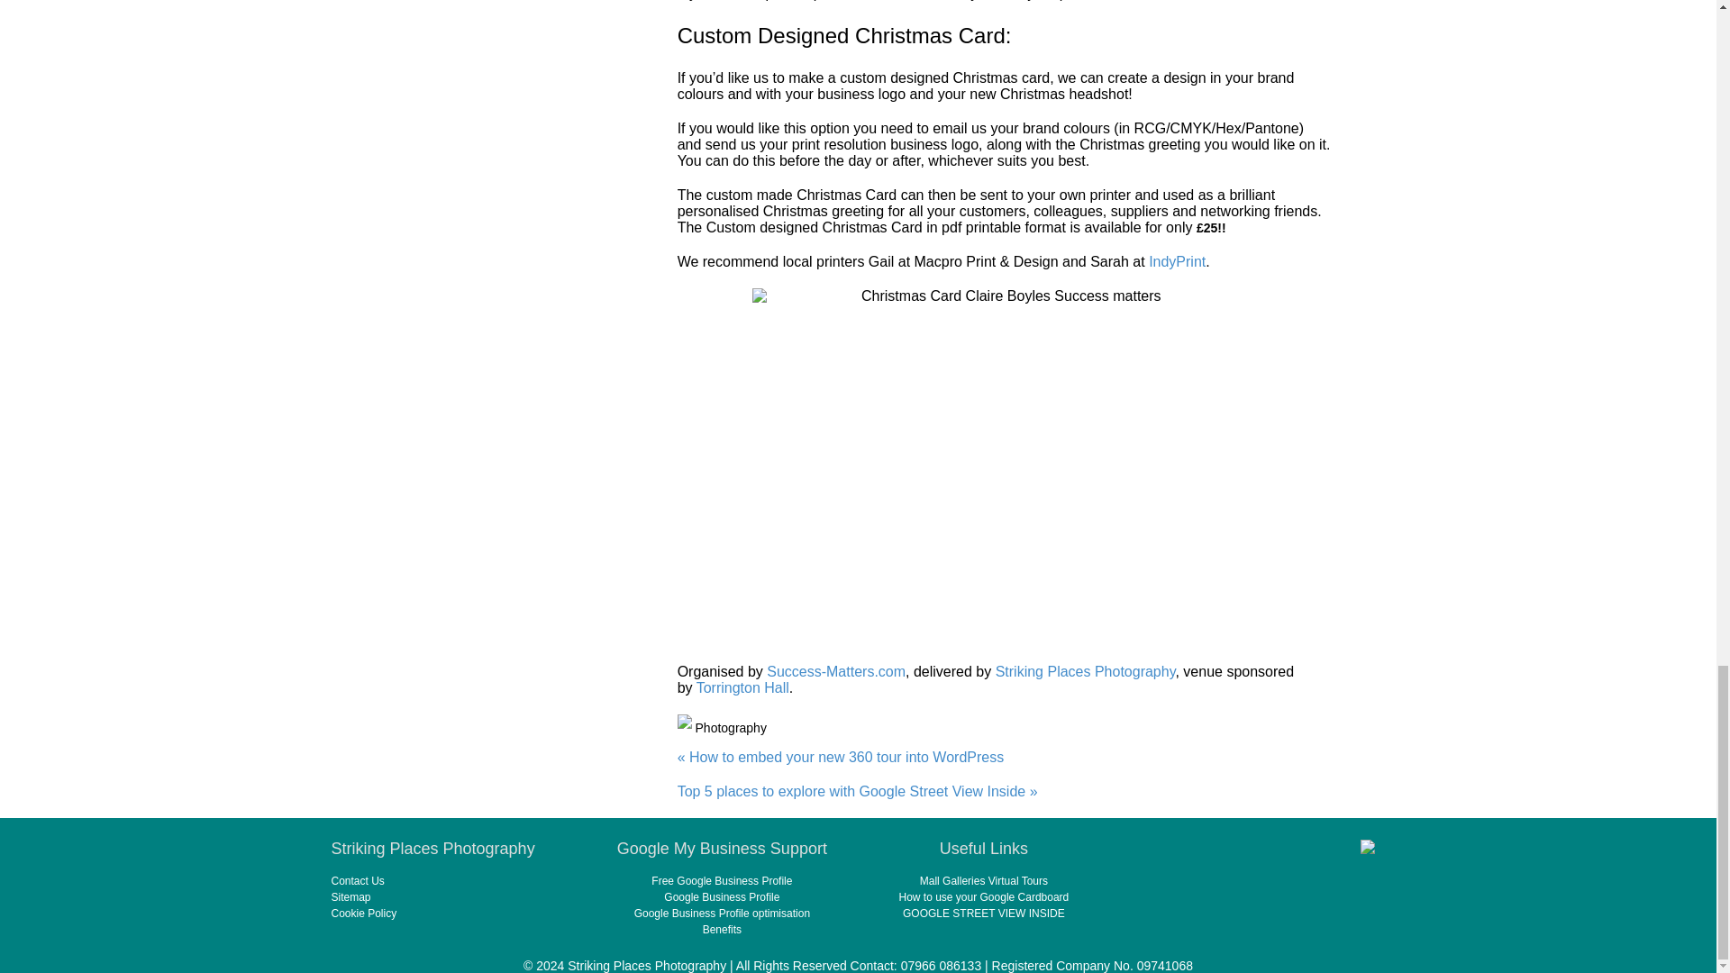 The width and height of the screenshot is (1730, 973). What do you see at coordinates (835, 670) in the screenshot?
I see `Success Matters, How To For Business Owners` at bounding box center [835, 670].